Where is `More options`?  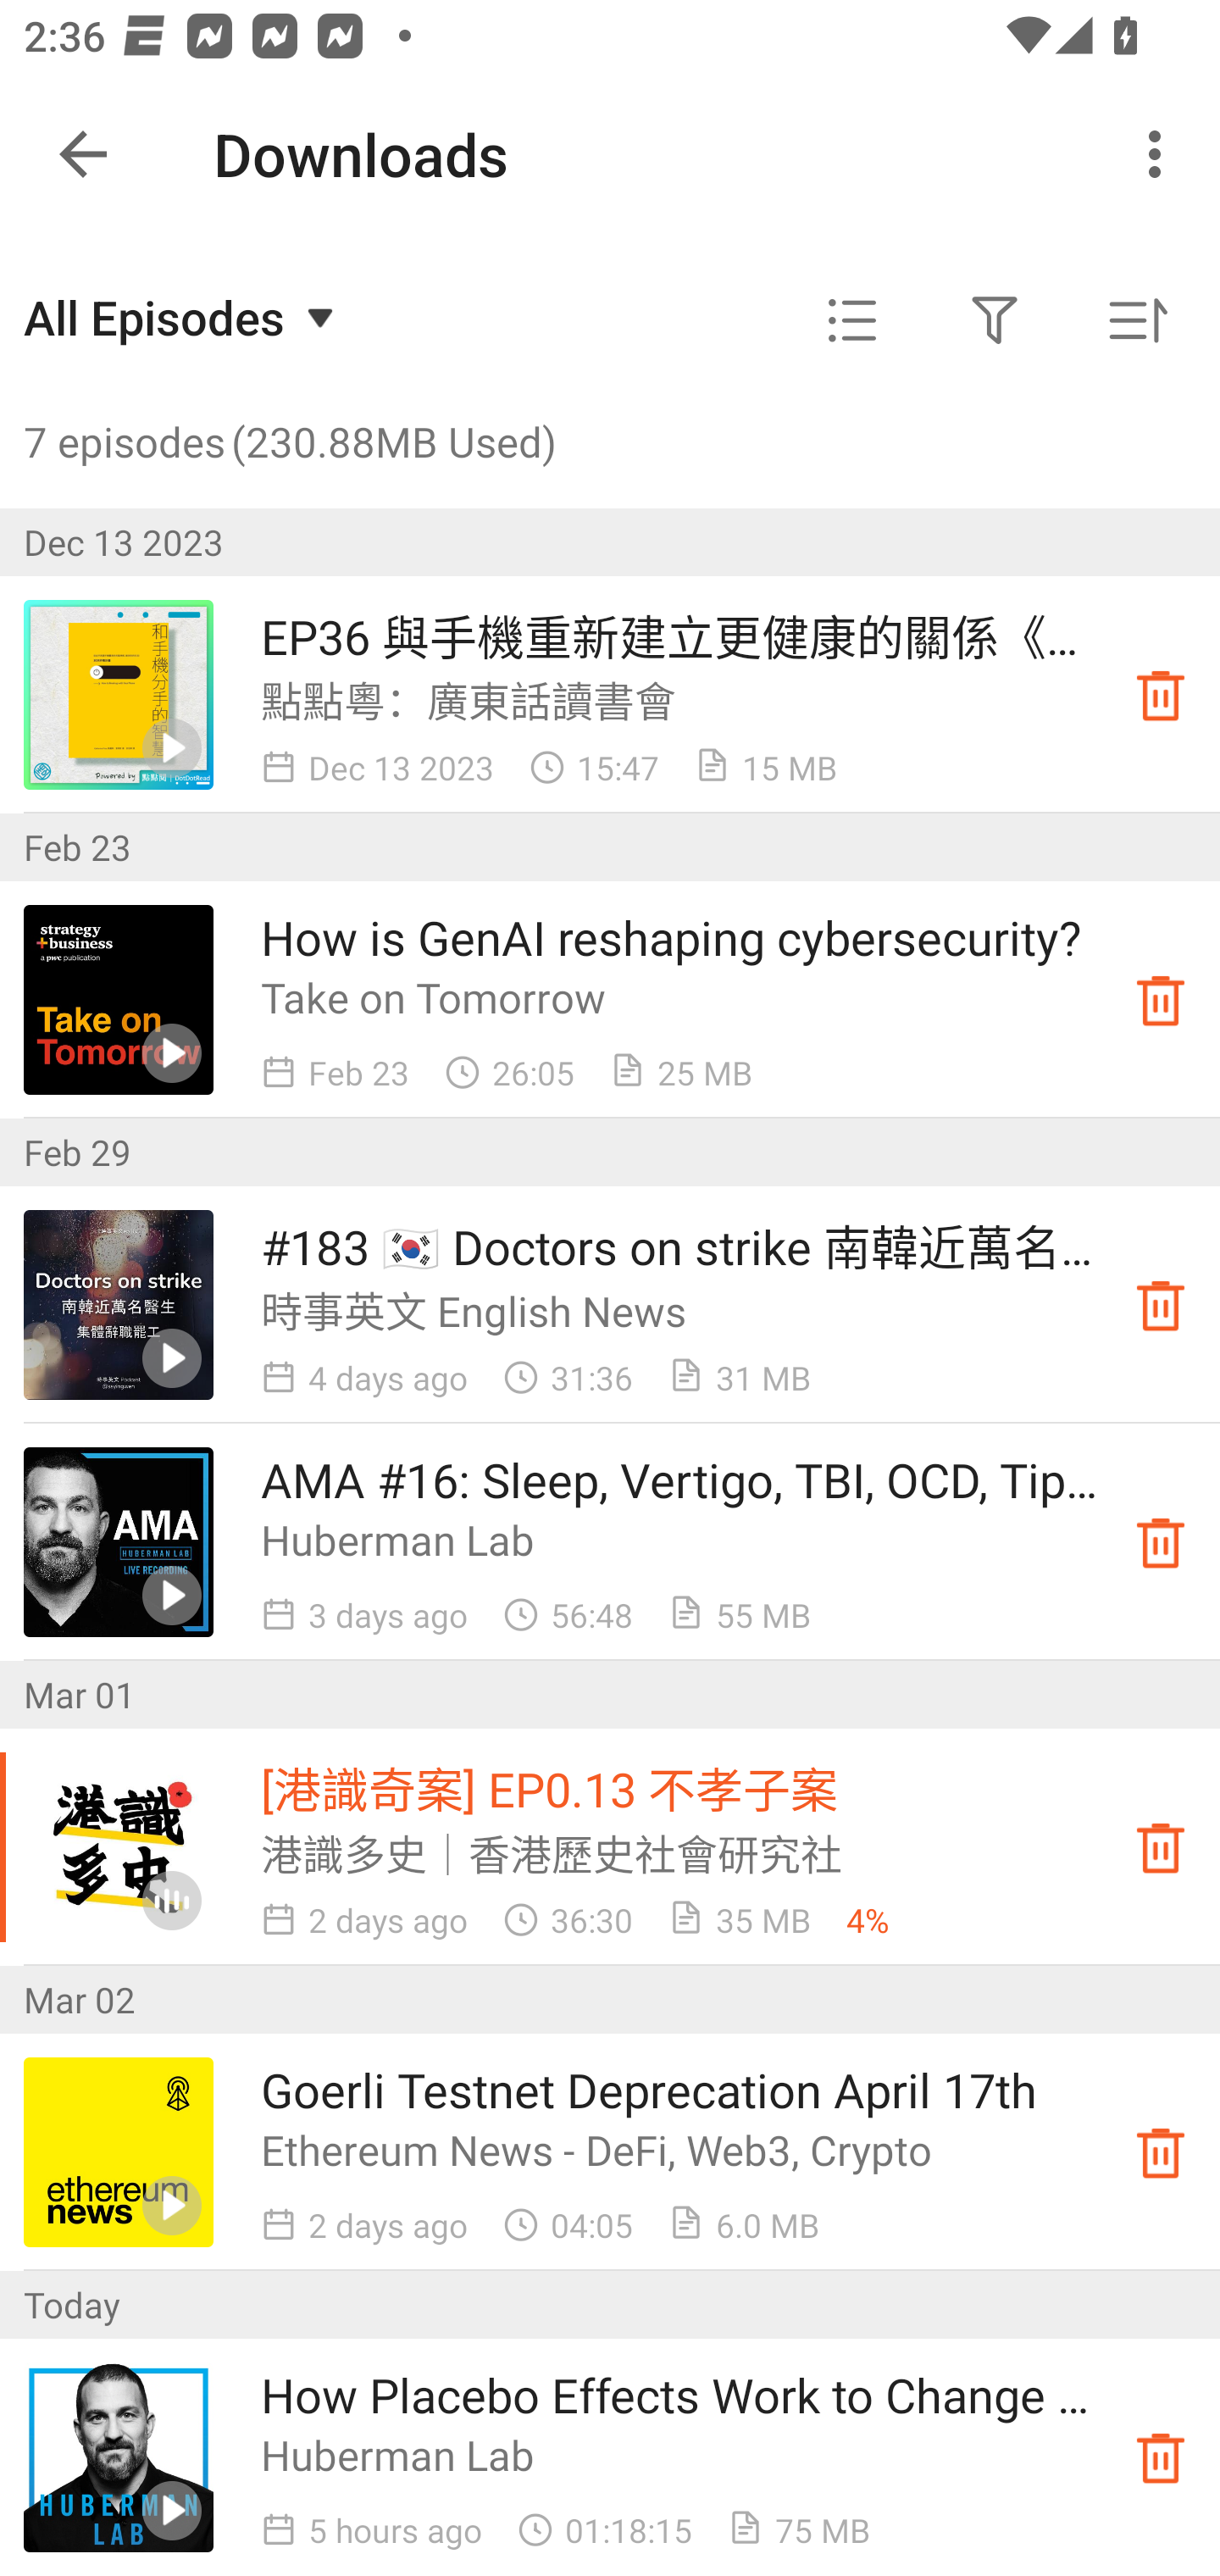
More options is located at coordinates (1161, 154).